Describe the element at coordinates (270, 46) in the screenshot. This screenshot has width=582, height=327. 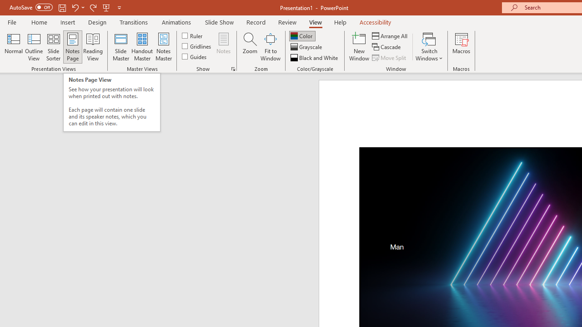
I see `Fit to Window` at that location.